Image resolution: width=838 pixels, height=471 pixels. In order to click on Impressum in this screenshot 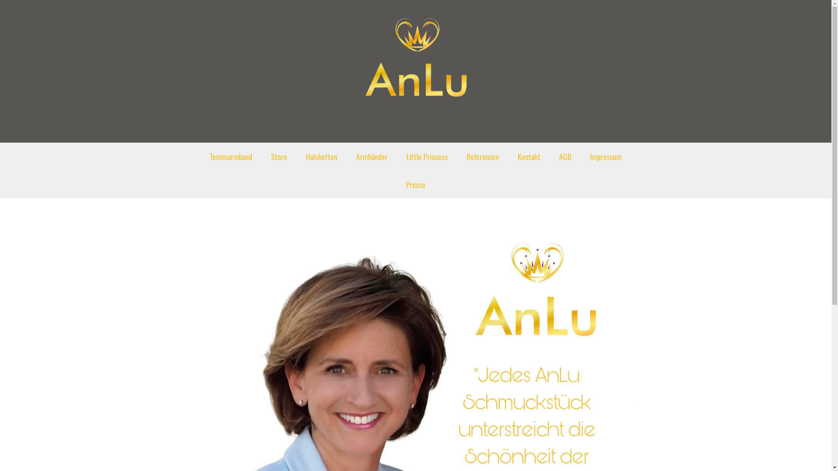, I will do `click(606, 157)`.